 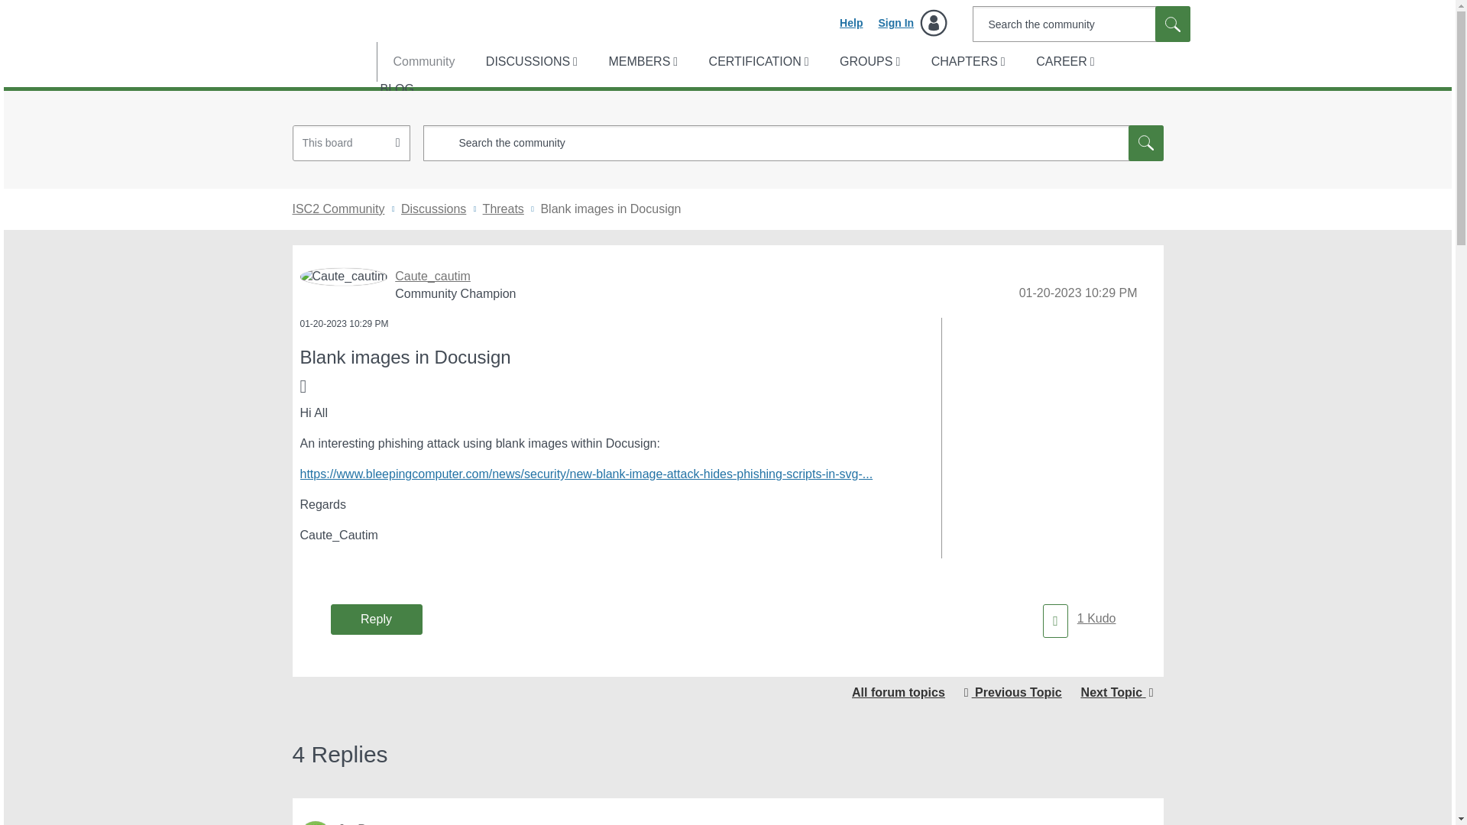 I want to click on Search, so click(x=1080, y=24).